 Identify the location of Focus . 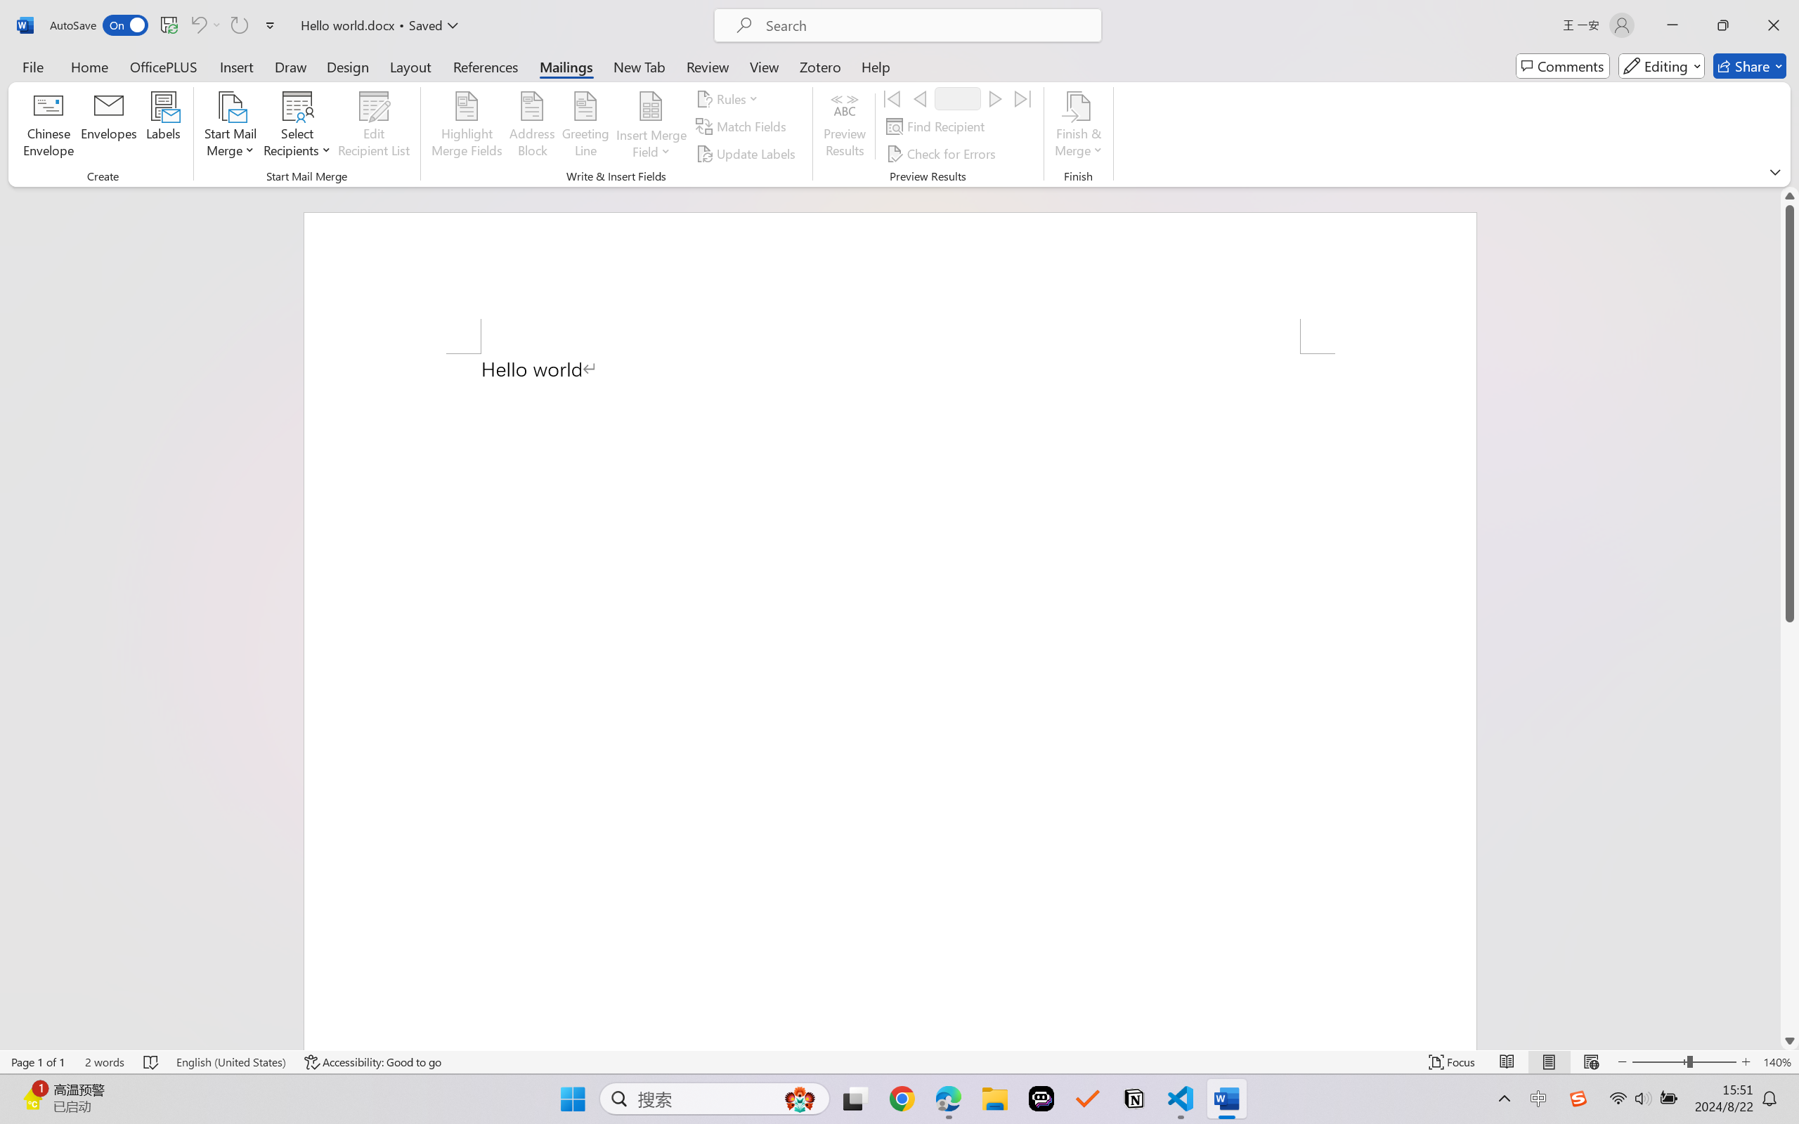
(1453, 1062).